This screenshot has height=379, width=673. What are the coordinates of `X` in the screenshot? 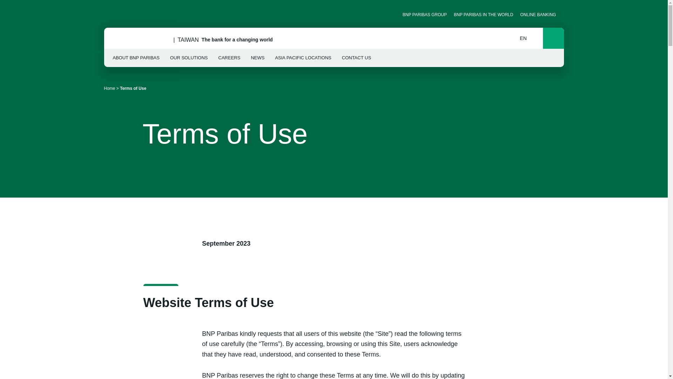 It's located at (122, 14).